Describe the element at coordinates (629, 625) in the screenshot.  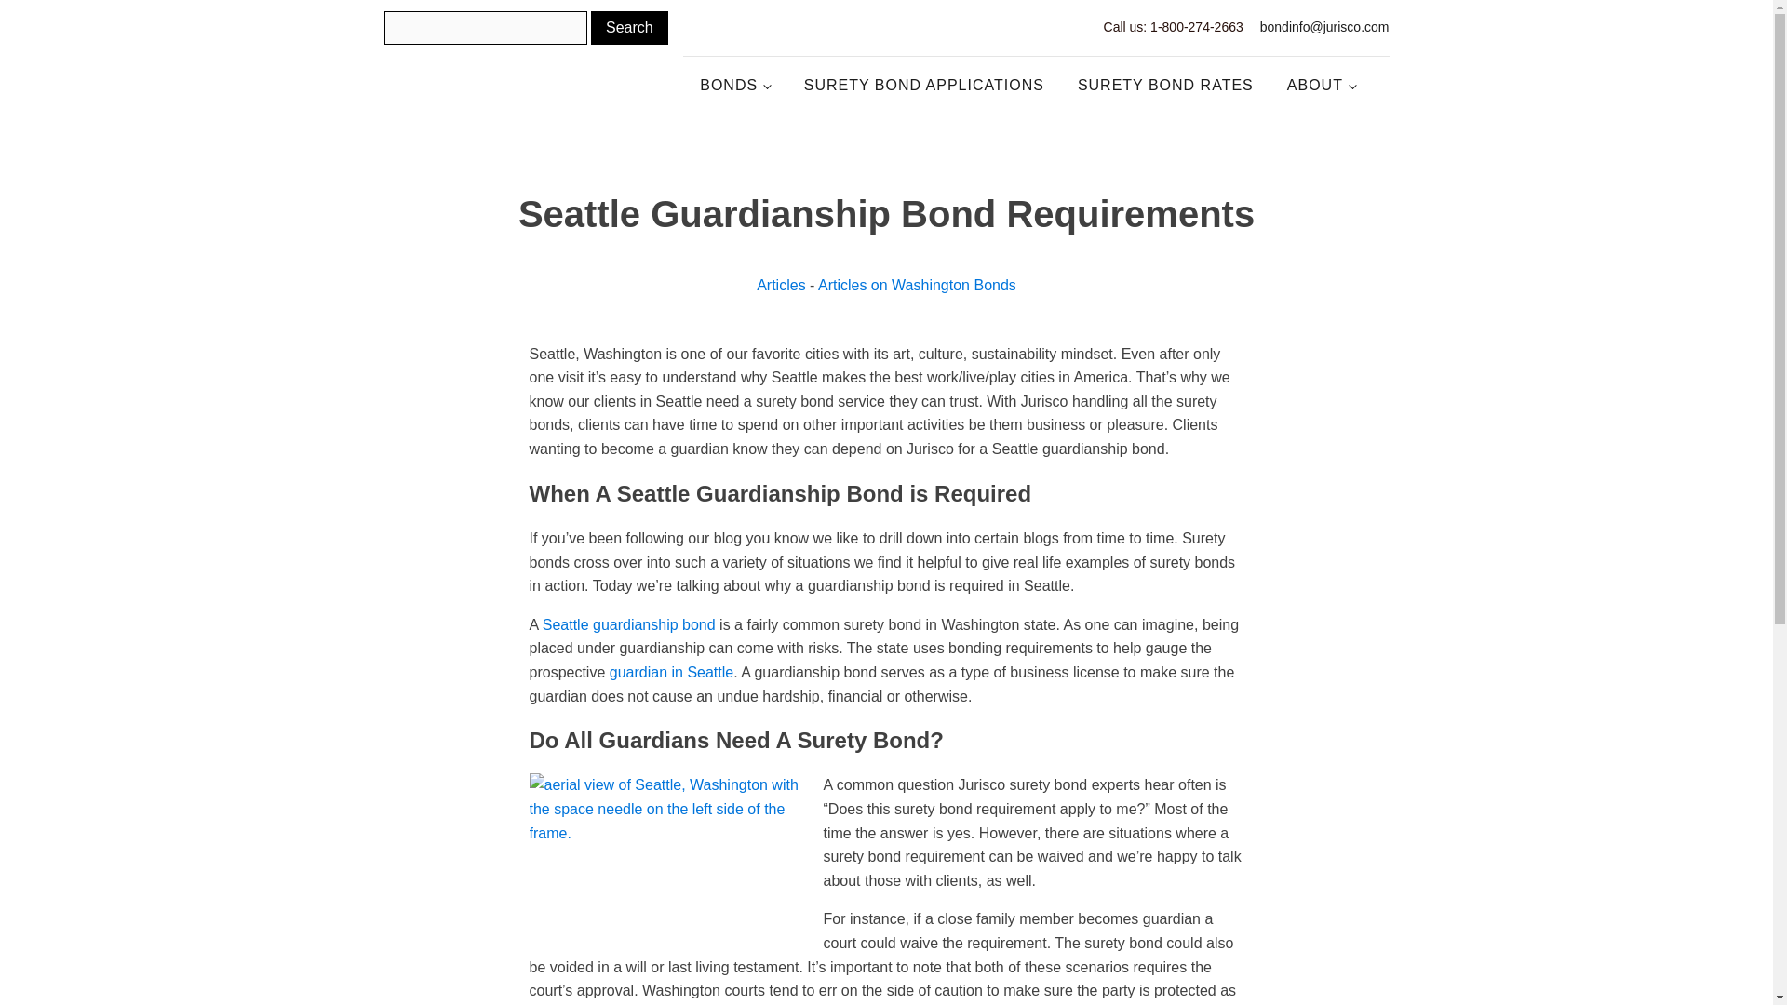
I see `Seattle guardianship bond` at that location.